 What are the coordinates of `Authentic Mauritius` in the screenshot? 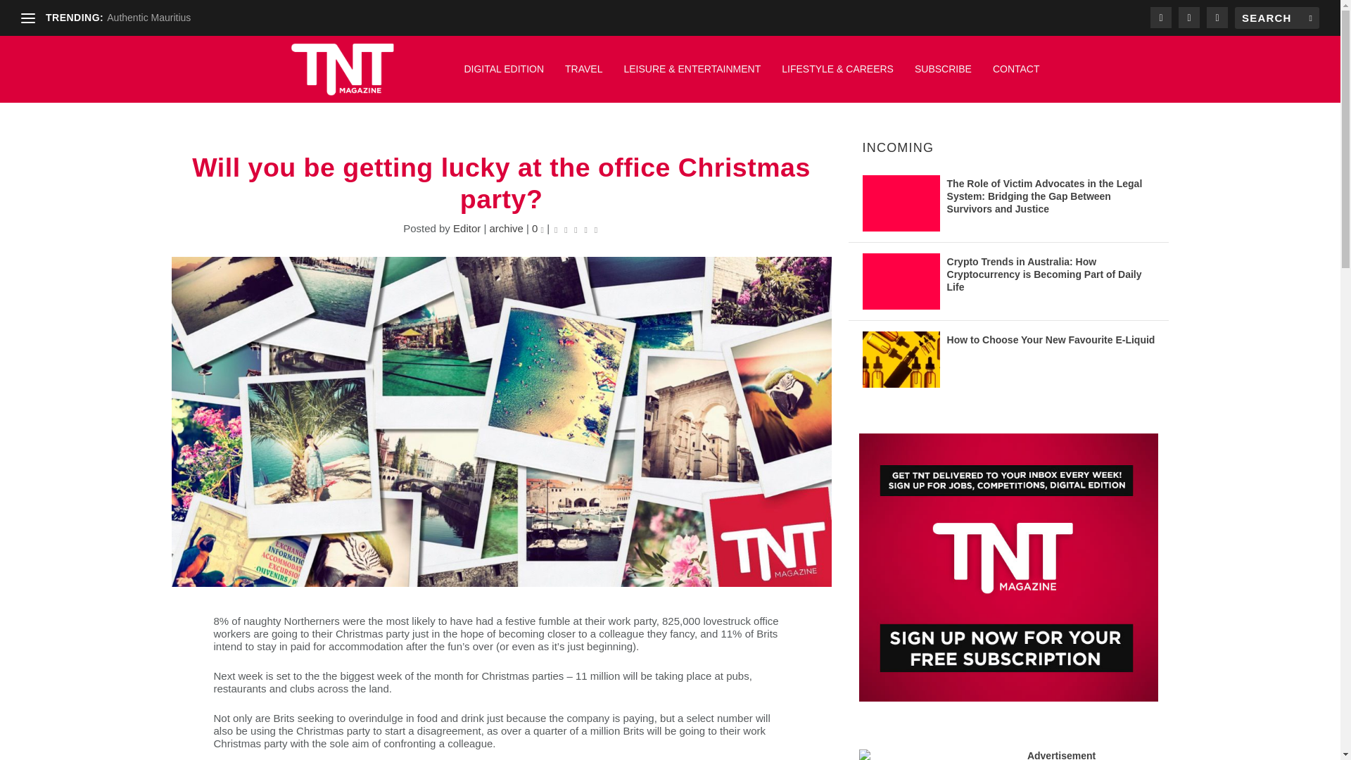 It's located at (148, 18).